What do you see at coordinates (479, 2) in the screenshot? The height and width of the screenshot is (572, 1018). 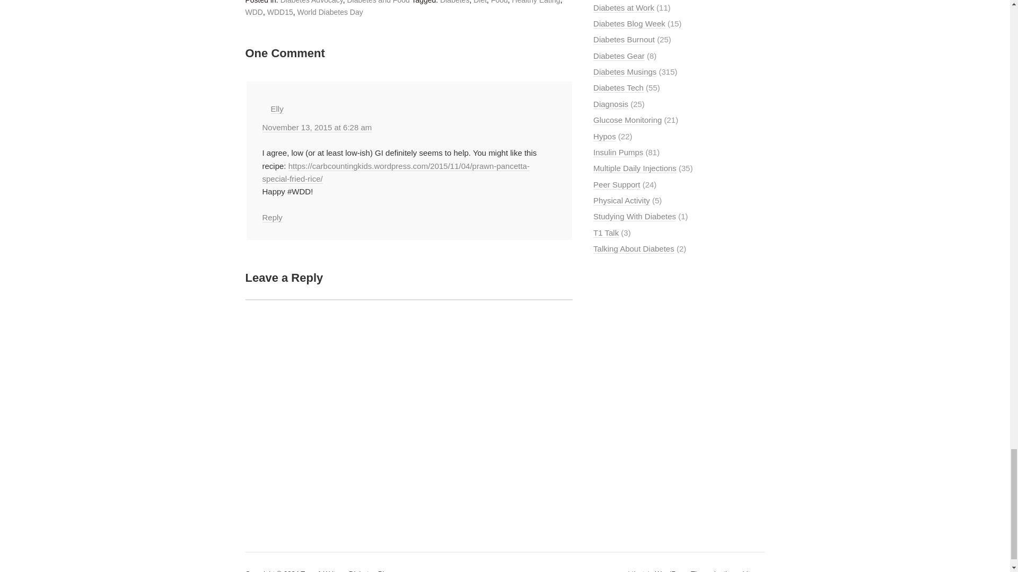 I see `Diet` at bounding box center [479, 2].